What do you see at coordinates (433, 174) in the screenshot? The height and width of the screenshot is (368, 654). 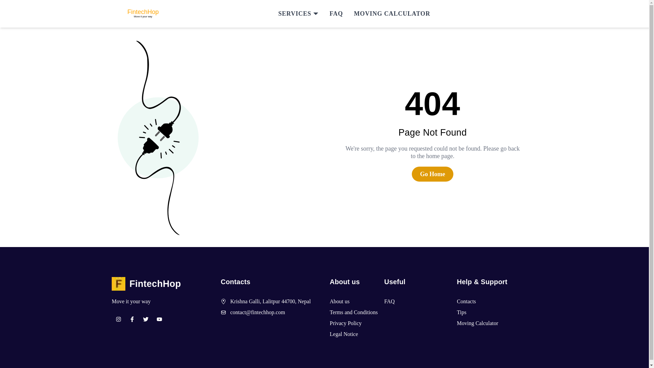 I see `Go Home` at bounding box center [433, 174].